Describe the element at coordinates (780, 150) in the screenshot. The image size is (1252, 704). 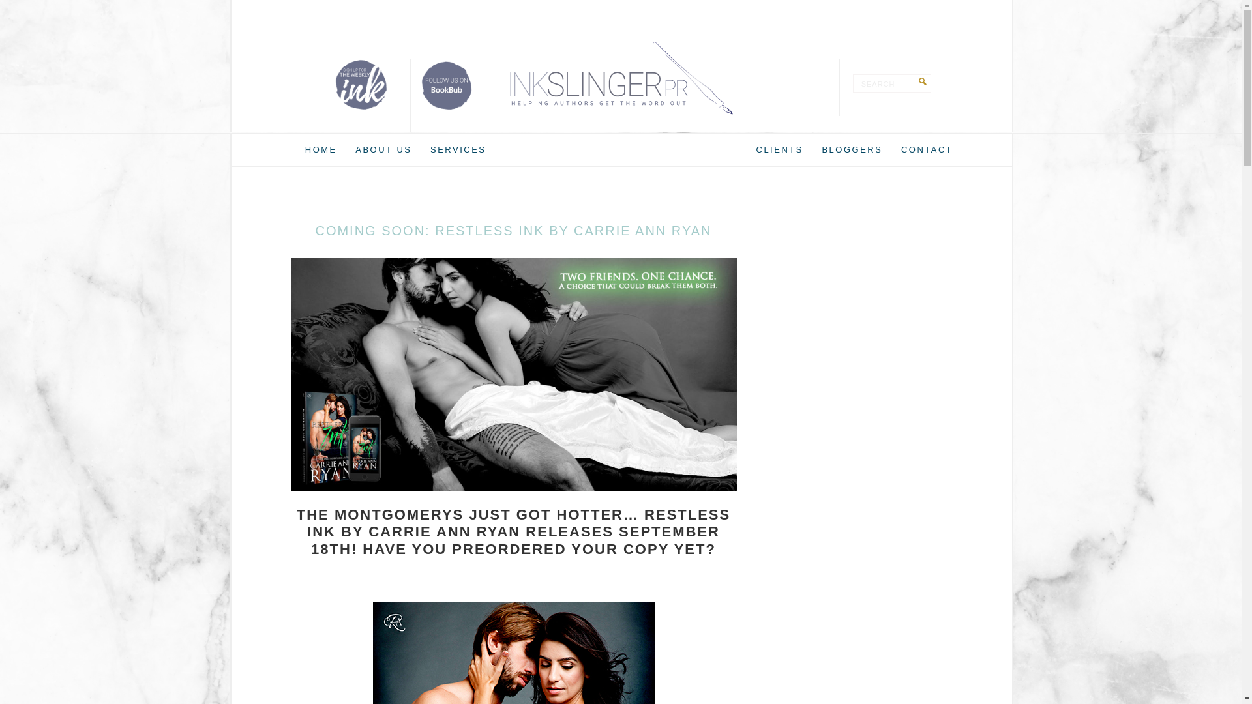
I see `CLIENTS` at that location.